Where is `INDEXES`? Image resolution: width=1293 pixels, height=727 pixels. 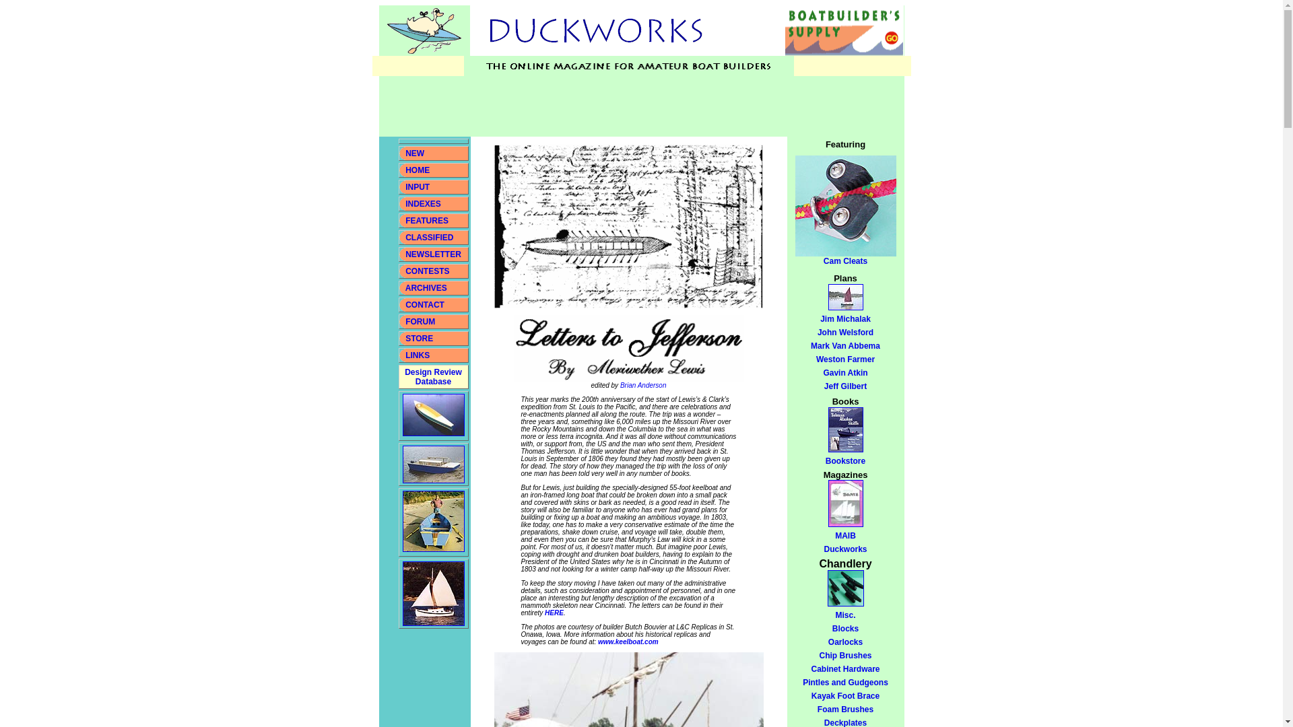
INDEXES is located at coordinates (845, 359).